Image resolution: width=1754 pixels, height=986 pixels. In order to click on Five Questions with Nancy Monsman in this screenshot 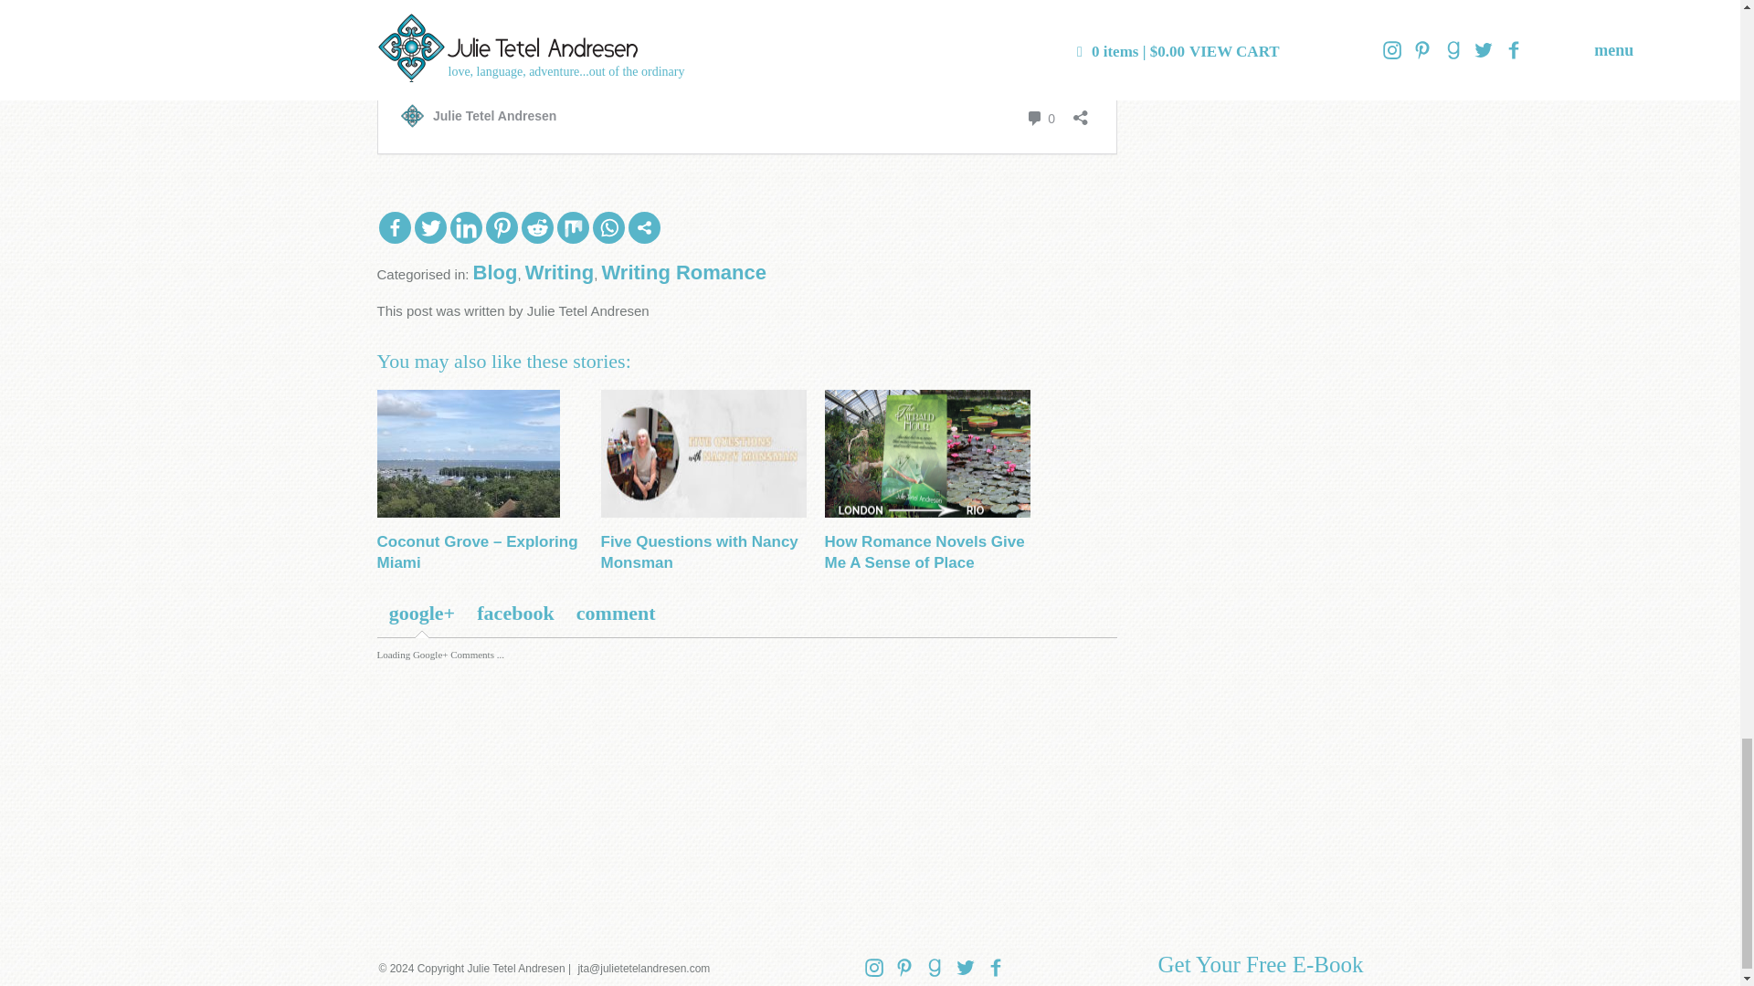, I will do `click(700, 553)`.